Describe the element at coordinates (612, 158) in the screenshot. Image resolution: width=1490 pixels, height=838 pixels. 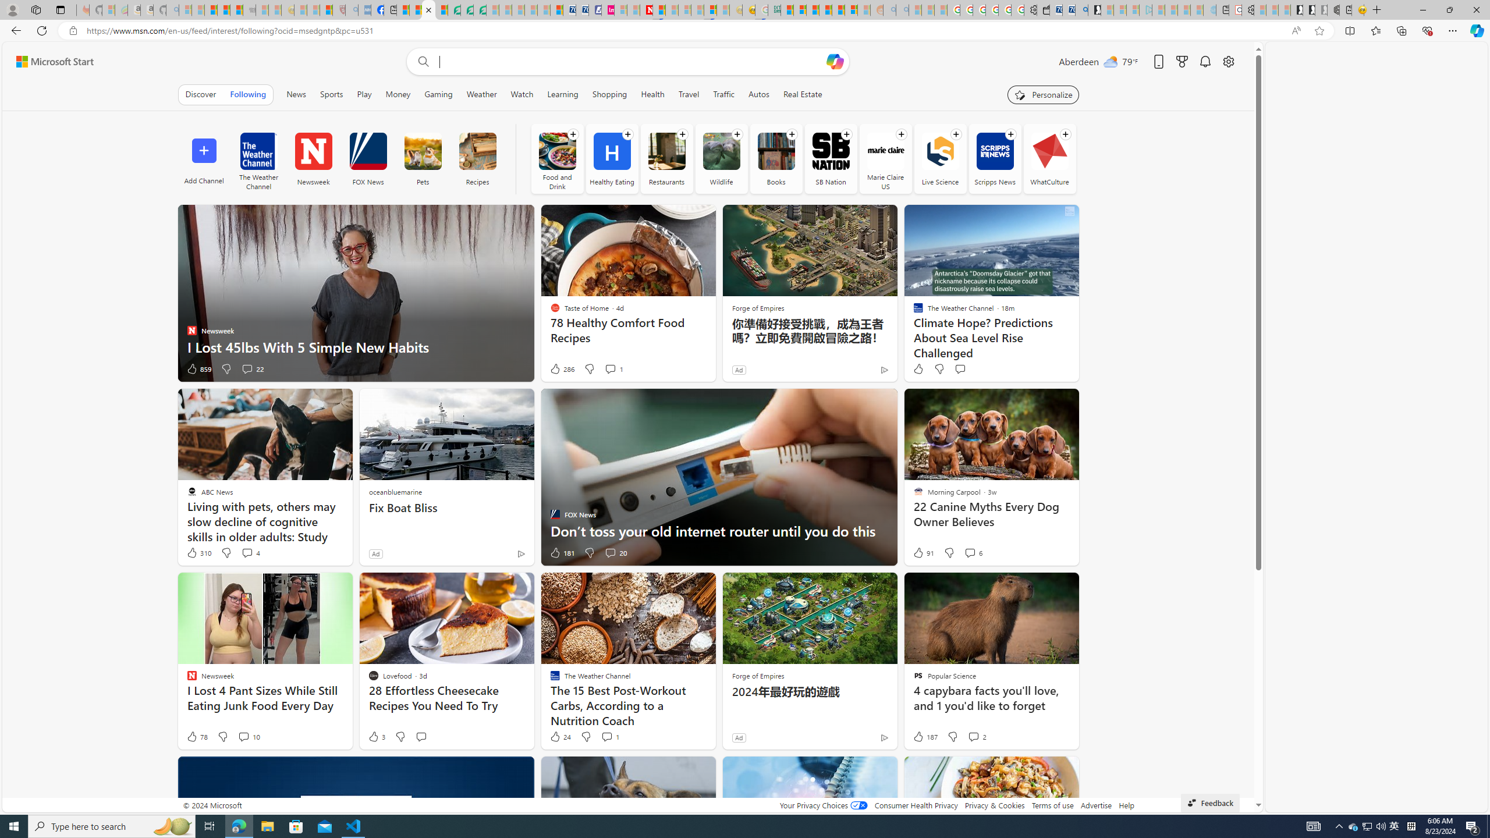
I see `Healthy Eating` at that location.